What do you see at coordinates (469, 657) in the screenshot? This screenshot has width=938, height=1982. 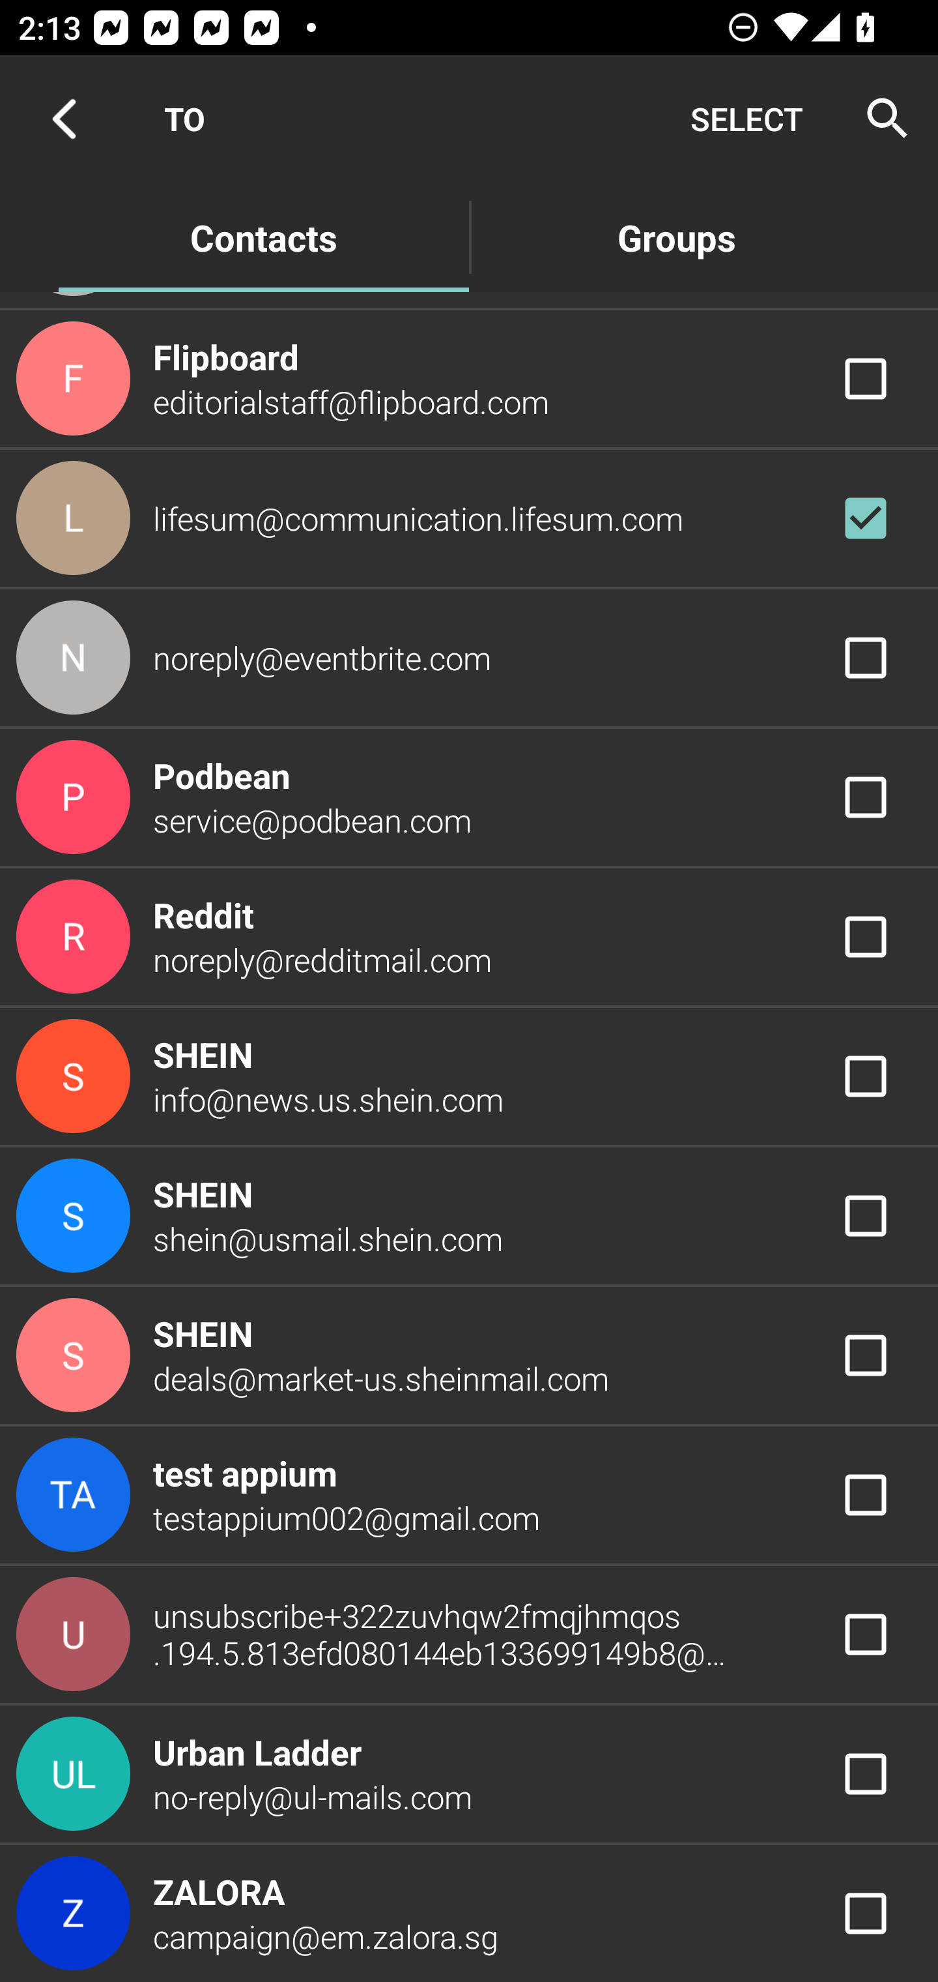 I see `noreply@eventbrite.com` at bounding box center [469, 657].